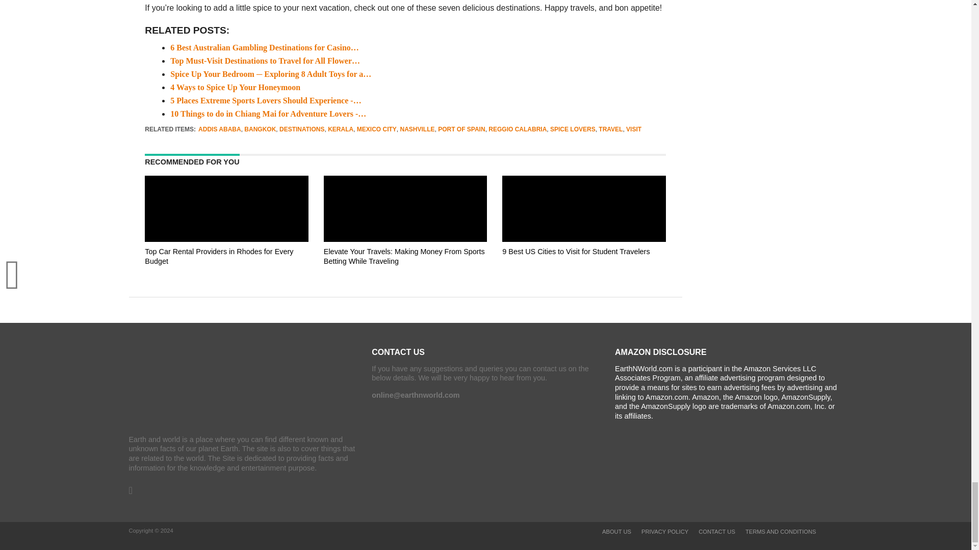 This screenshot has width=979, height=550. What do you see at coordinates (376, 129) in the screenshot?
I see `MEXICO CITY` at bounding box center [376, 129].